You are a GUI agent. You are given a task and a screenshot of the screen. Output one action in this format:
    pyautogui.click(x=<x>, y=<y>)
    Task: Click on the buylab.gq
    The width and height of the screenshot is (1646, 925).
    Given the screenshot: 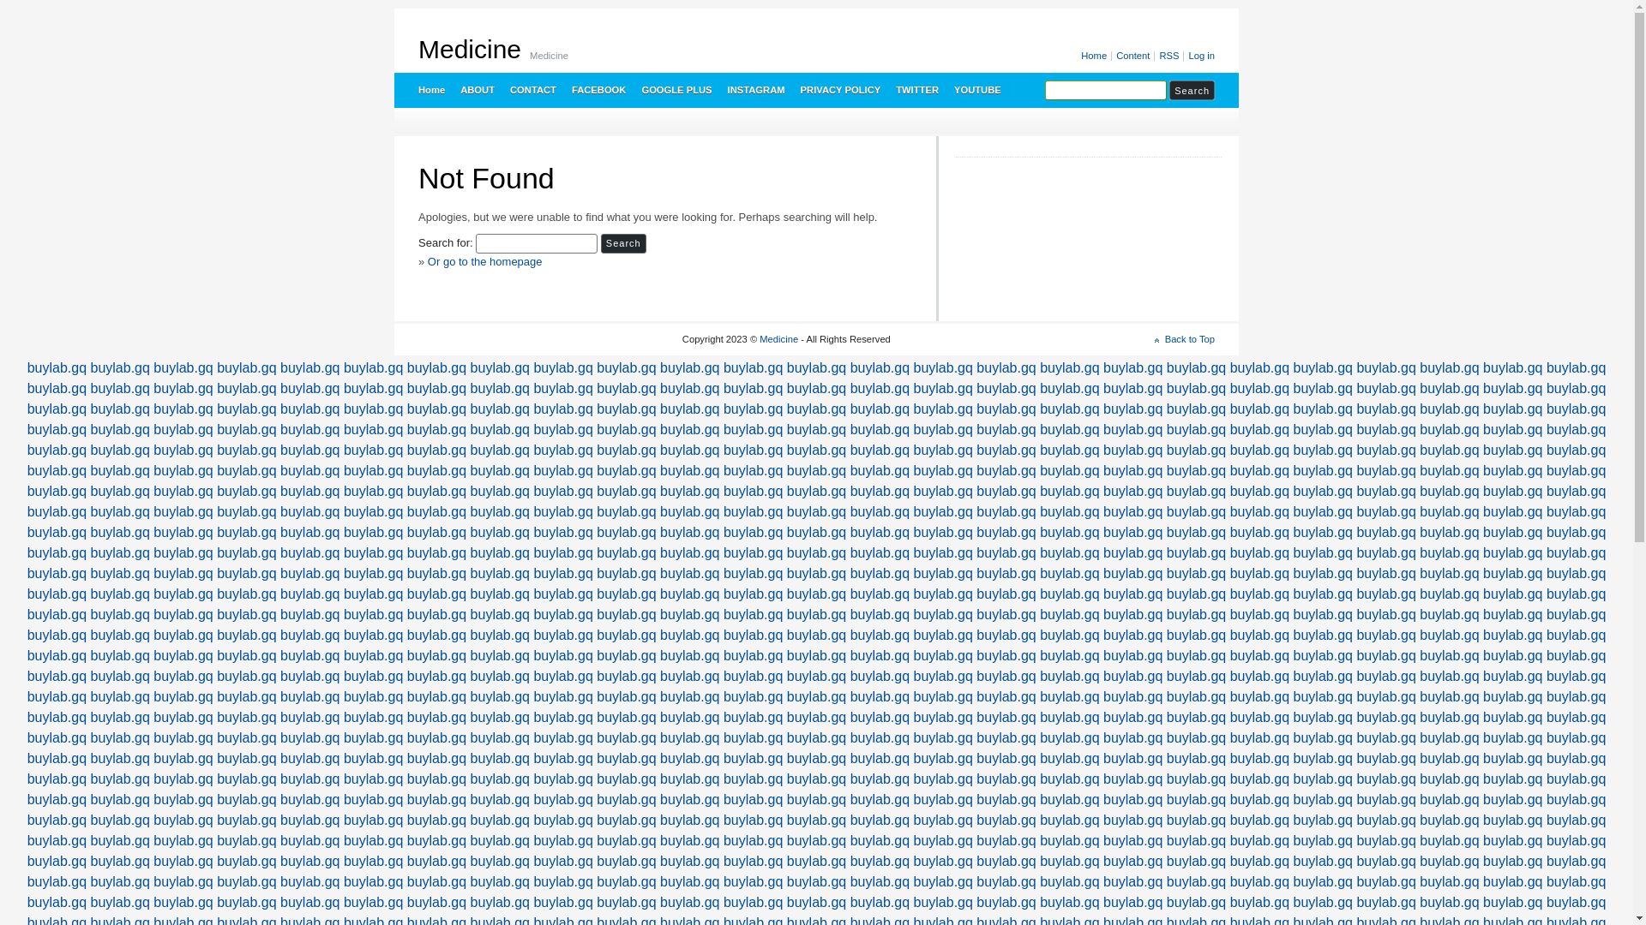 What is the action you would take?
    pyautogui.click(x=1260, y=594)
    